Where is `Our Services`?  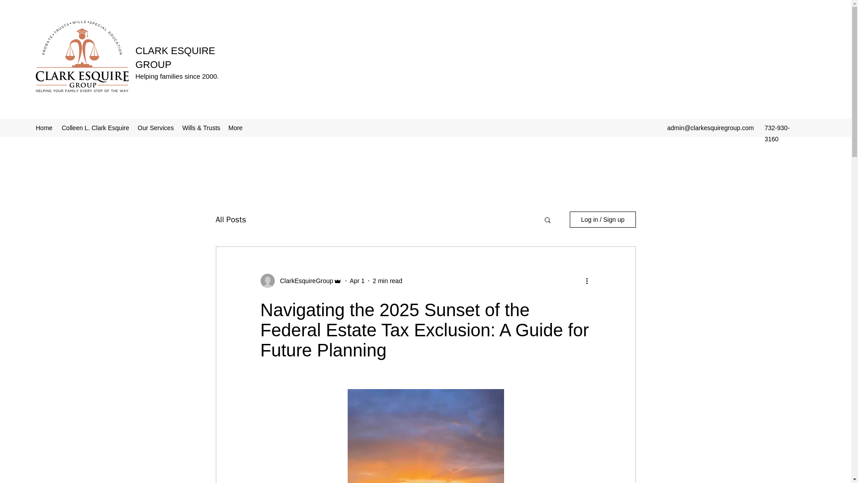 Our Services is located at coordinates (155, 128).